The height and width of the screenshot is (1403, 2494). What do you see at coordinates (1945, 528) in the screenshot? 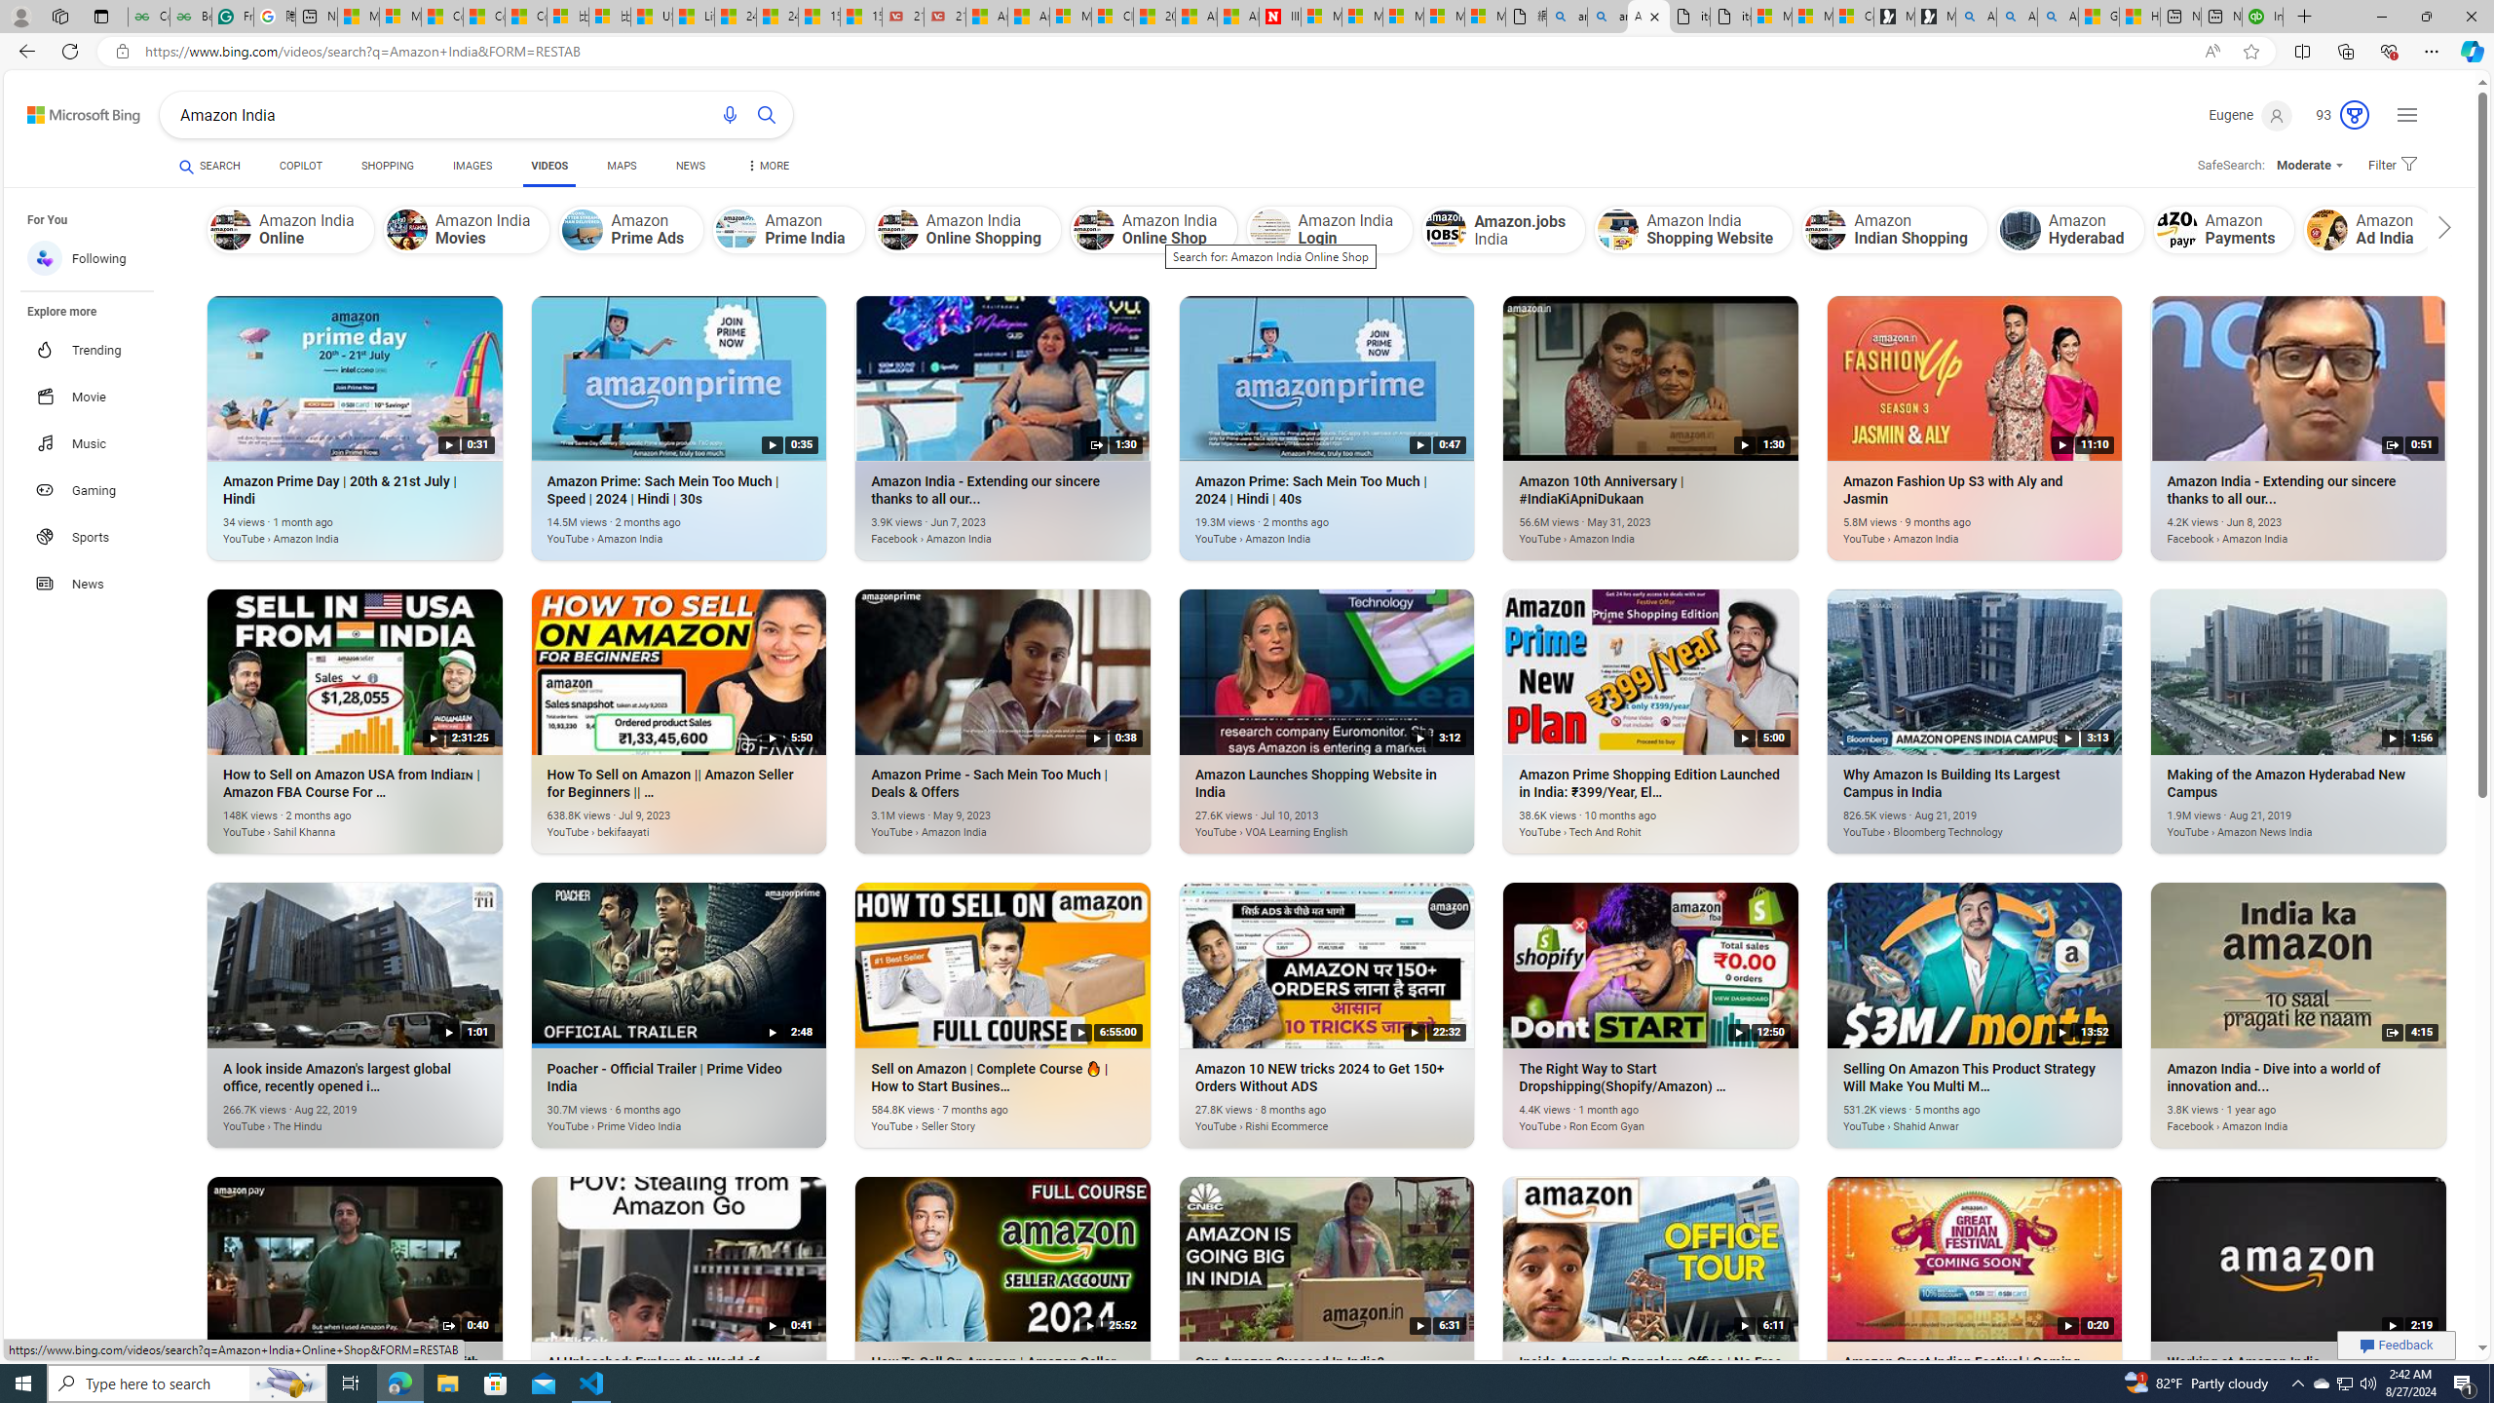
I see `Amazon Fashion Up S3 with Aly and Jasmin` at bounding box center [1945, 528].